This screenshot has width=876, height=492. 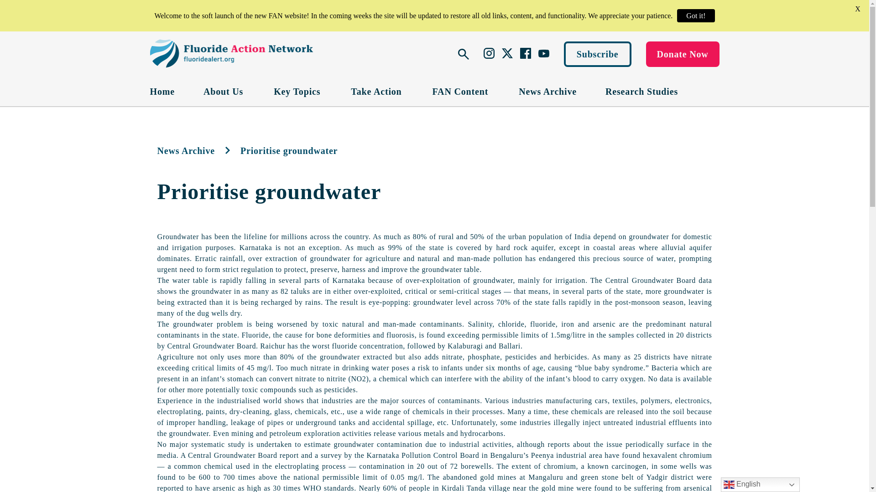 I want to click on FAN Content, so click(x=462, y=91).